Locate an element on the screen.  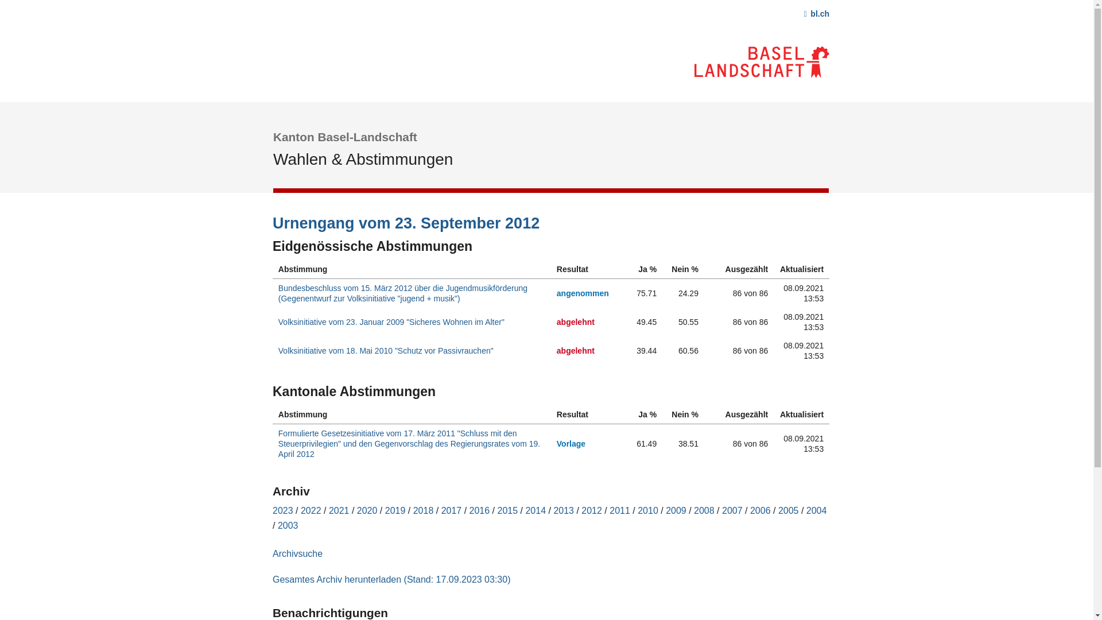
2021 is located at coordinates (339, 511).